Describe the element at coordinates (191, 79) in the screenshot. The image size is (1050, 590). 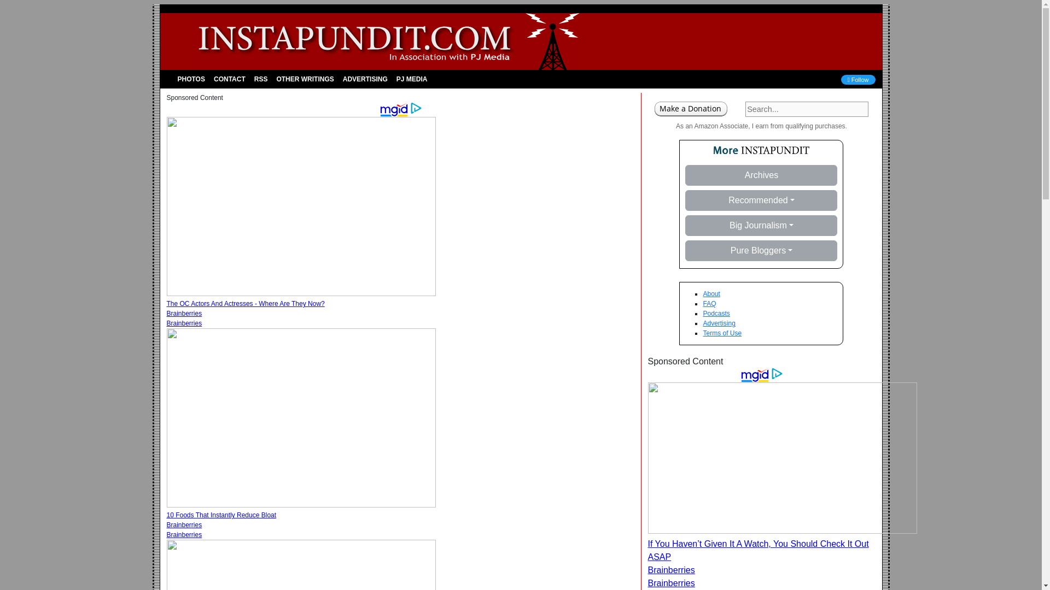
I see `Photos` at that location.